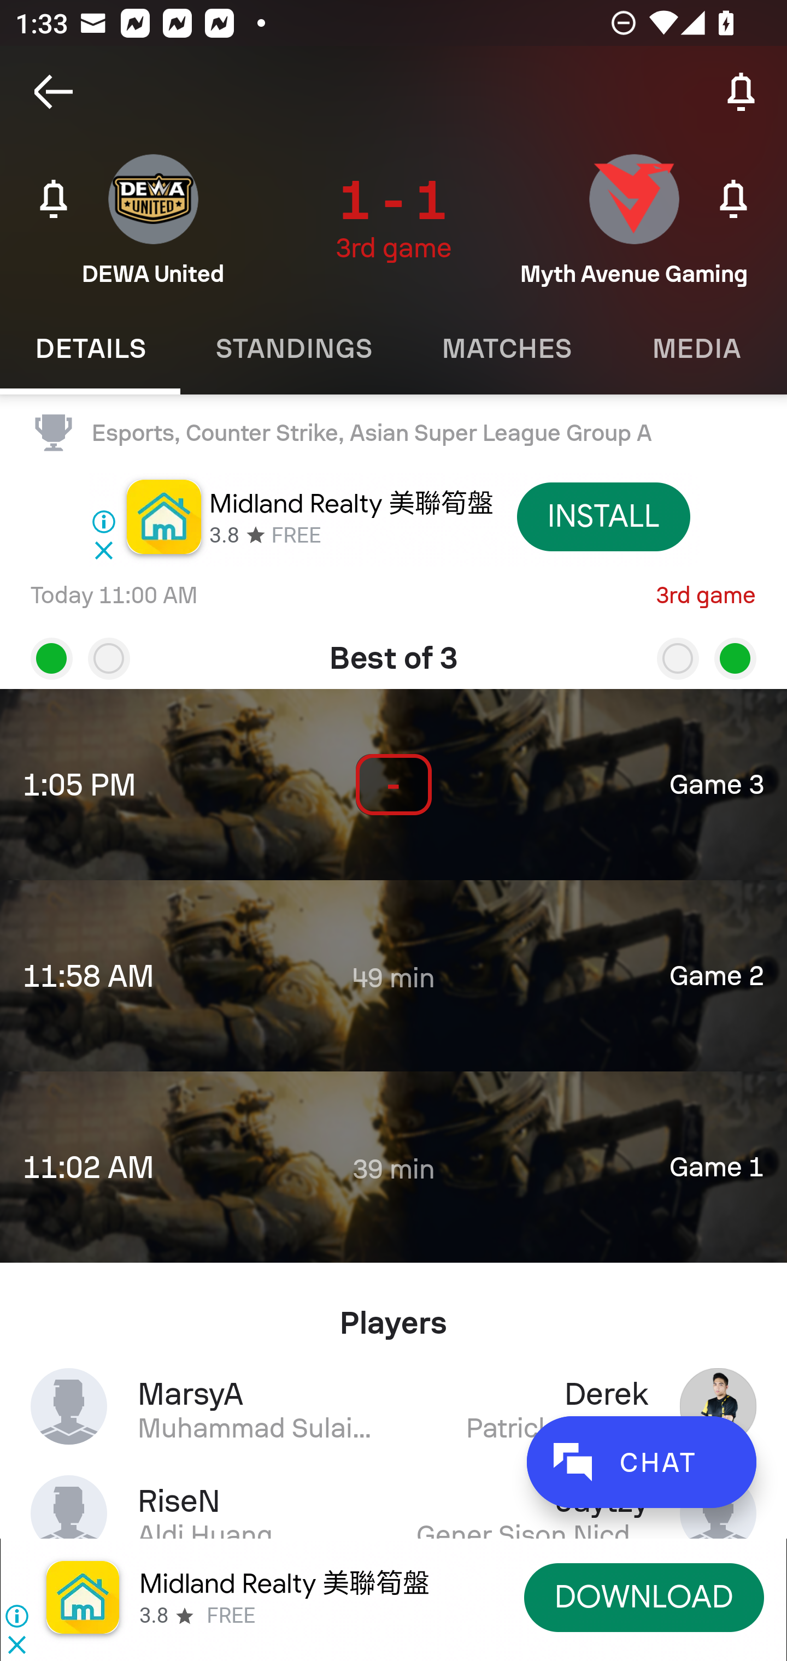  I want to click on Media MEDIA, so click(697, 349).